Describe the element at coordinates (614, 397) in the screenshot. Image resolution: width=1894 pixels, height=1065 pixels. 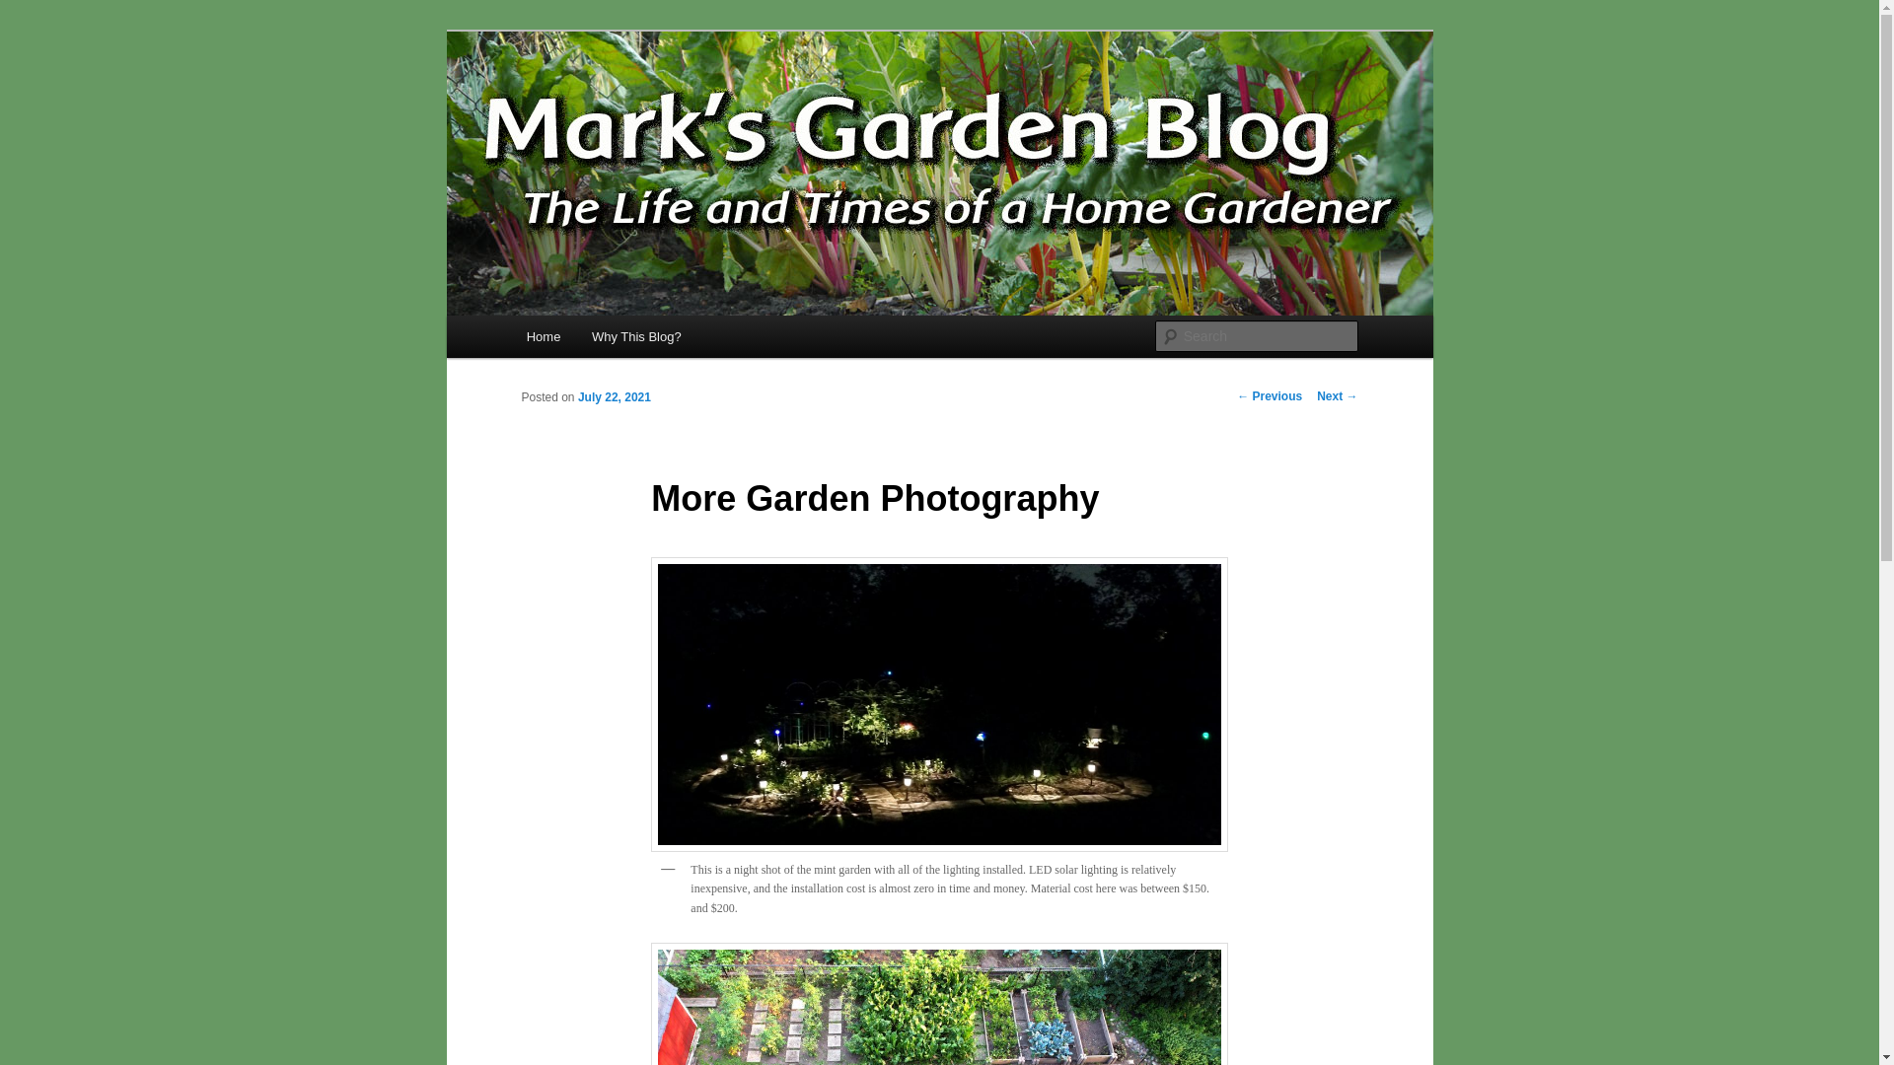
I see `5:21 pm` at that location.